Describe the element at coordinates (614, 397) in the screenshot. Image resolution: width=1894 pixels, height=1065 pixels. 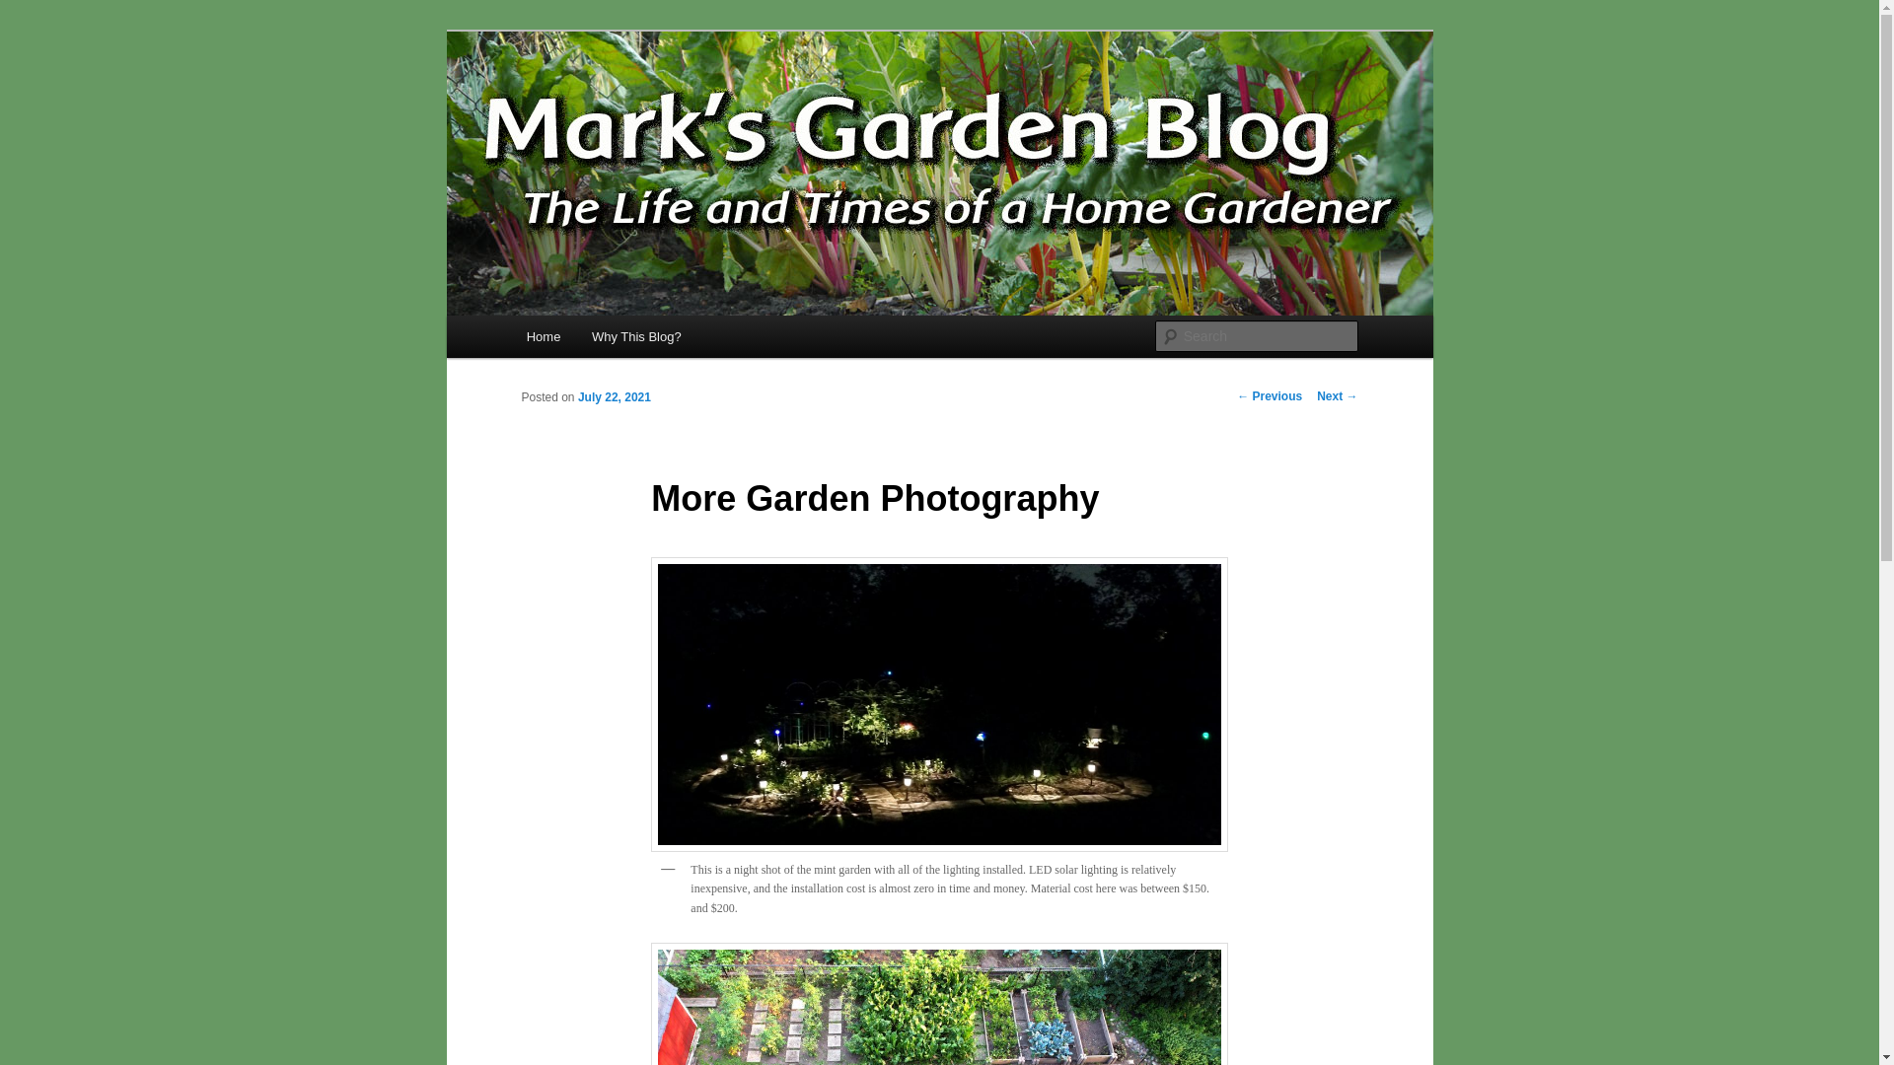
I see `5:21 pm` at that location.